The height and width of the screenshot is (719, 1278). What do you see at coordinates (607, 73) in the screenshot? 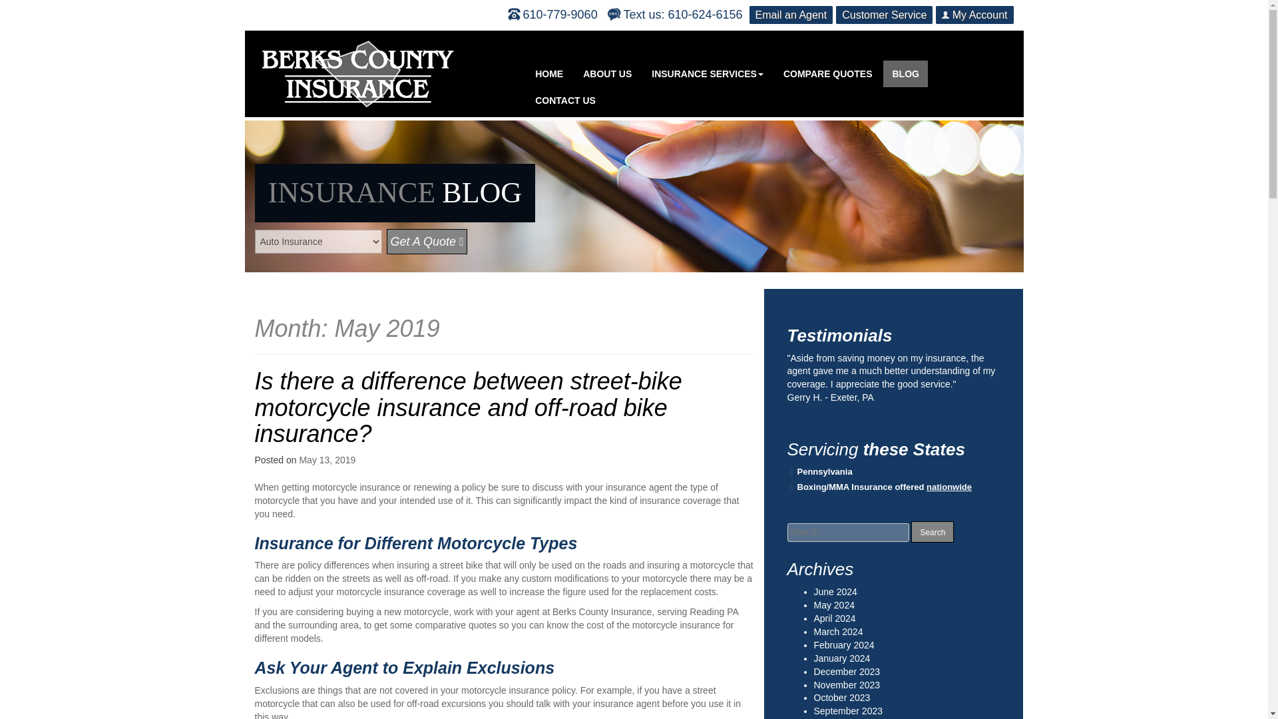
I see `About Berks County Insurance` at bounding box center [607, 73].